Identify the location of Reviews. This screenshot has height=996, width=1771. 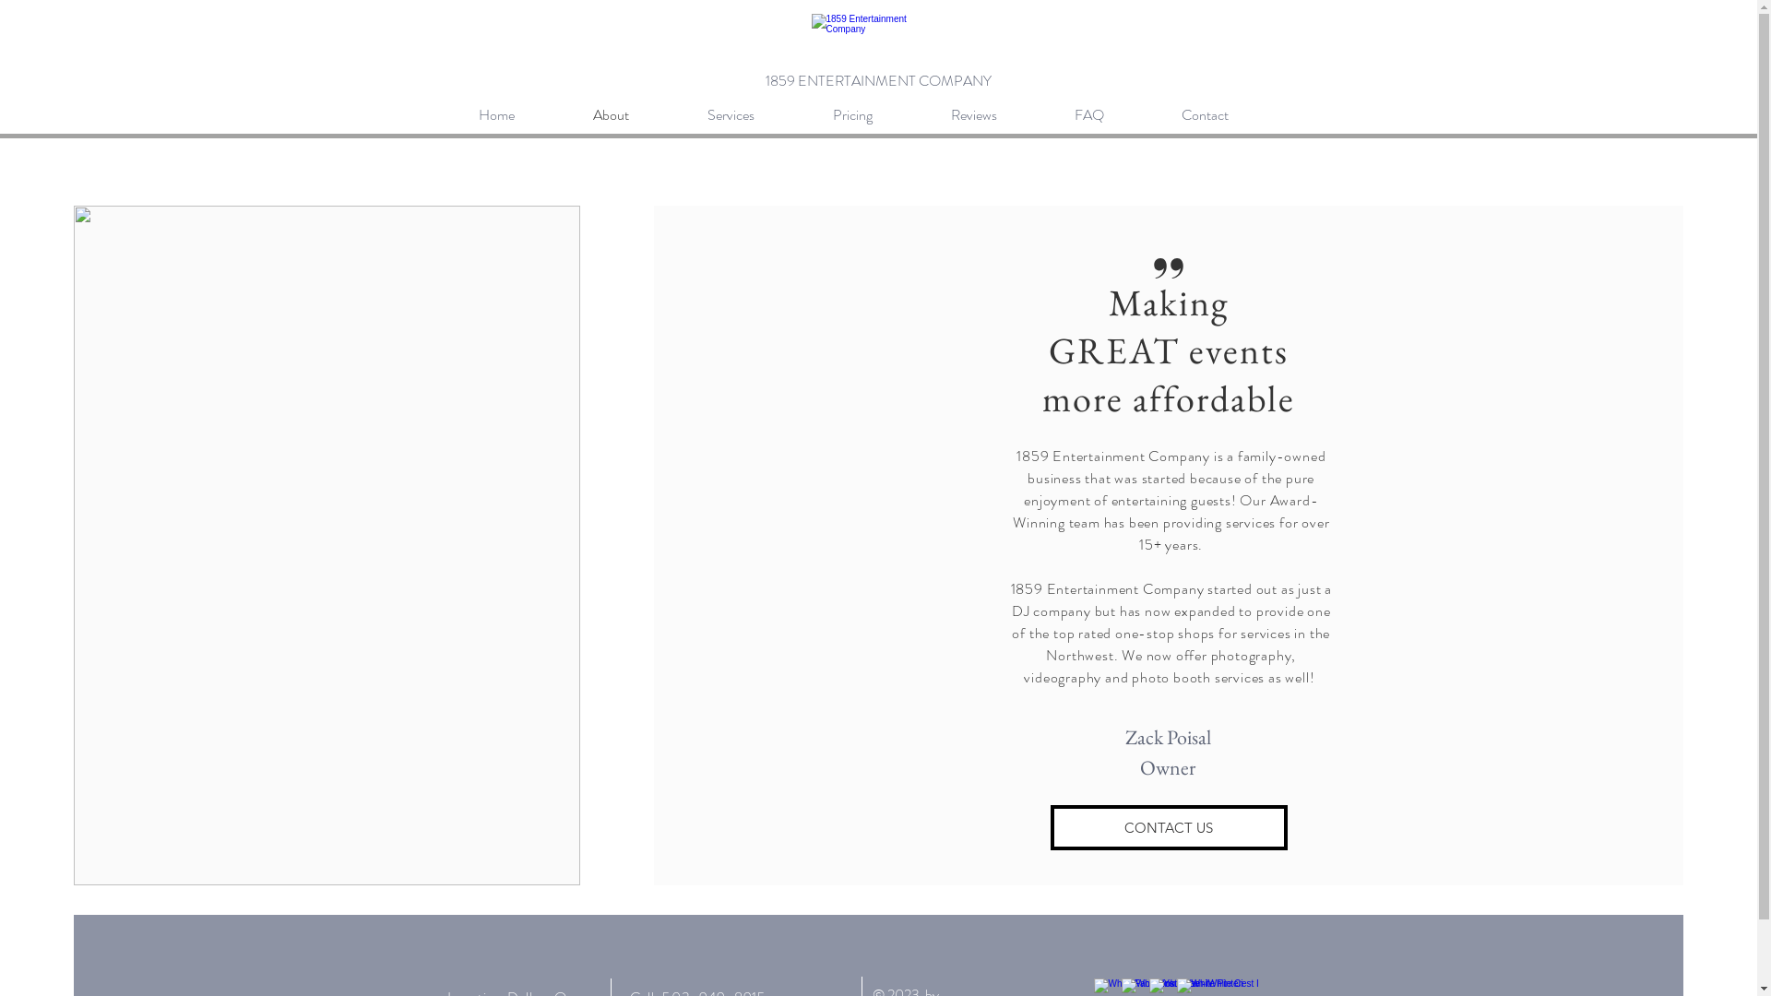
(999, 115).